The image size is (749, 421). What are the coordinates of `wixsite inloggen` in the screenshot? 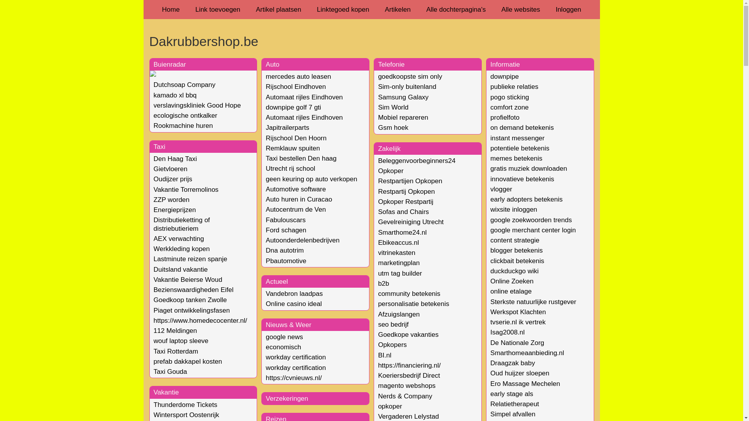 It's located at (514, 210).